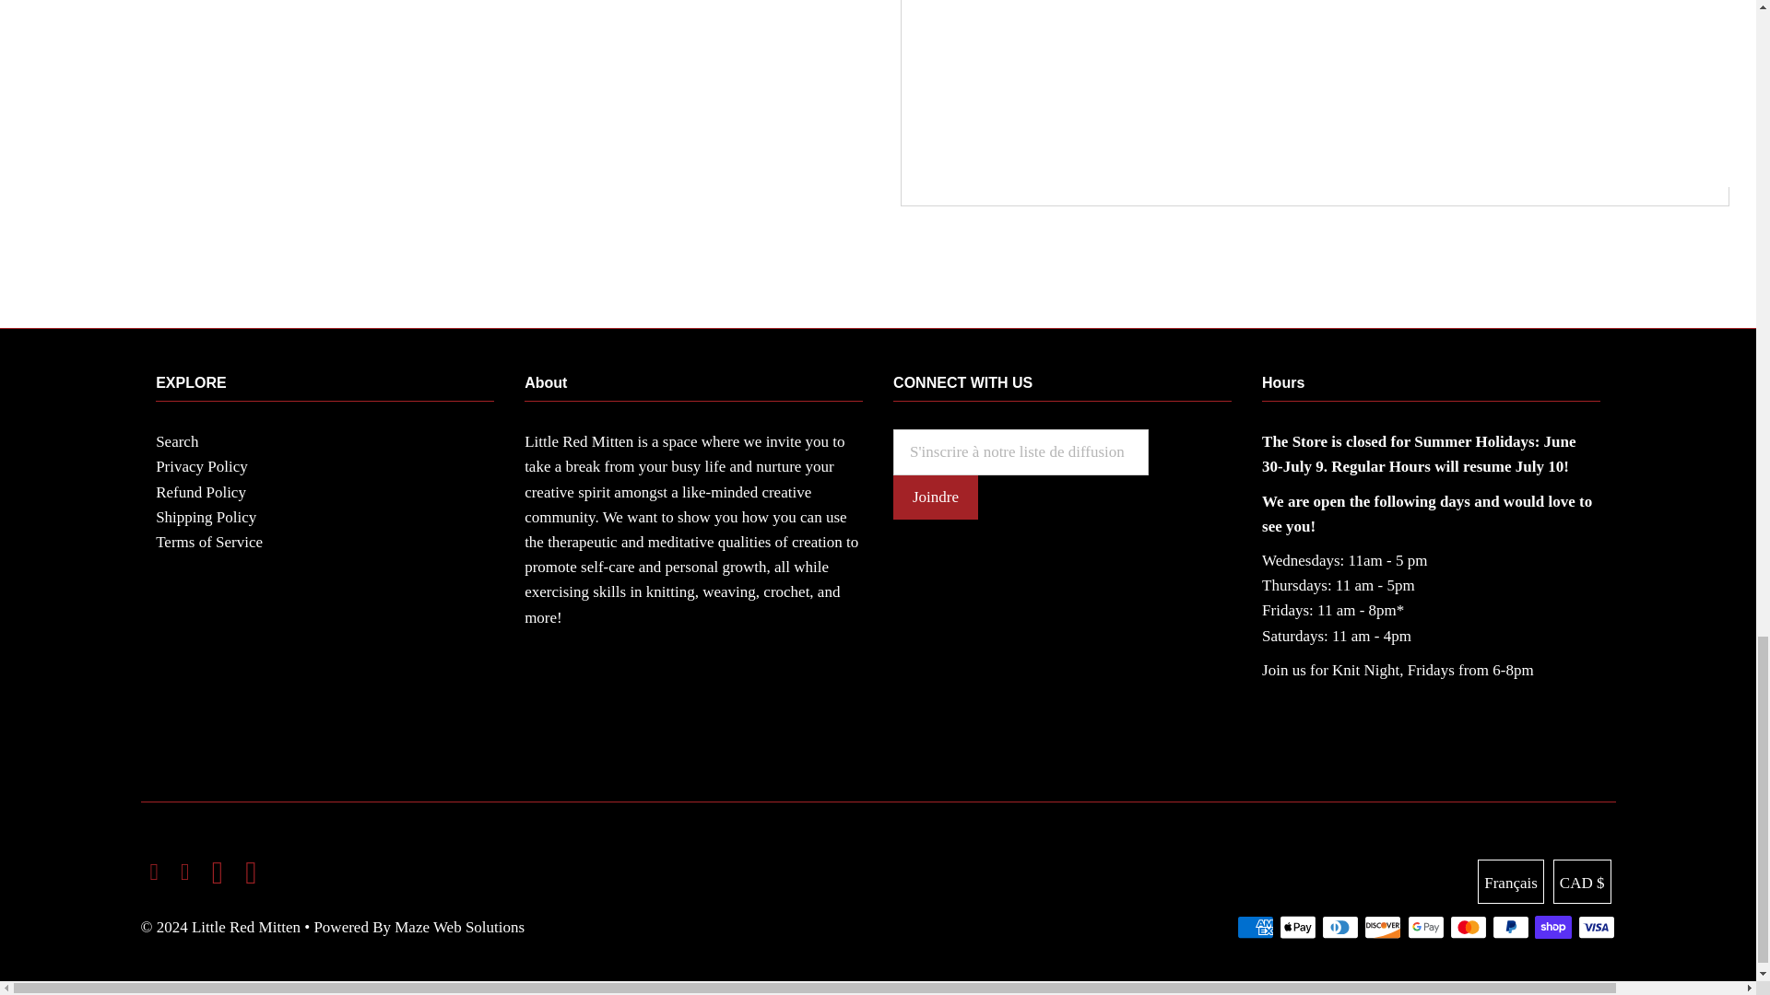 This screenshot has height=995, width=1770. Describe the element at coordinates (1340, 927) in the screenshot. I see `Diners Club` at that location.